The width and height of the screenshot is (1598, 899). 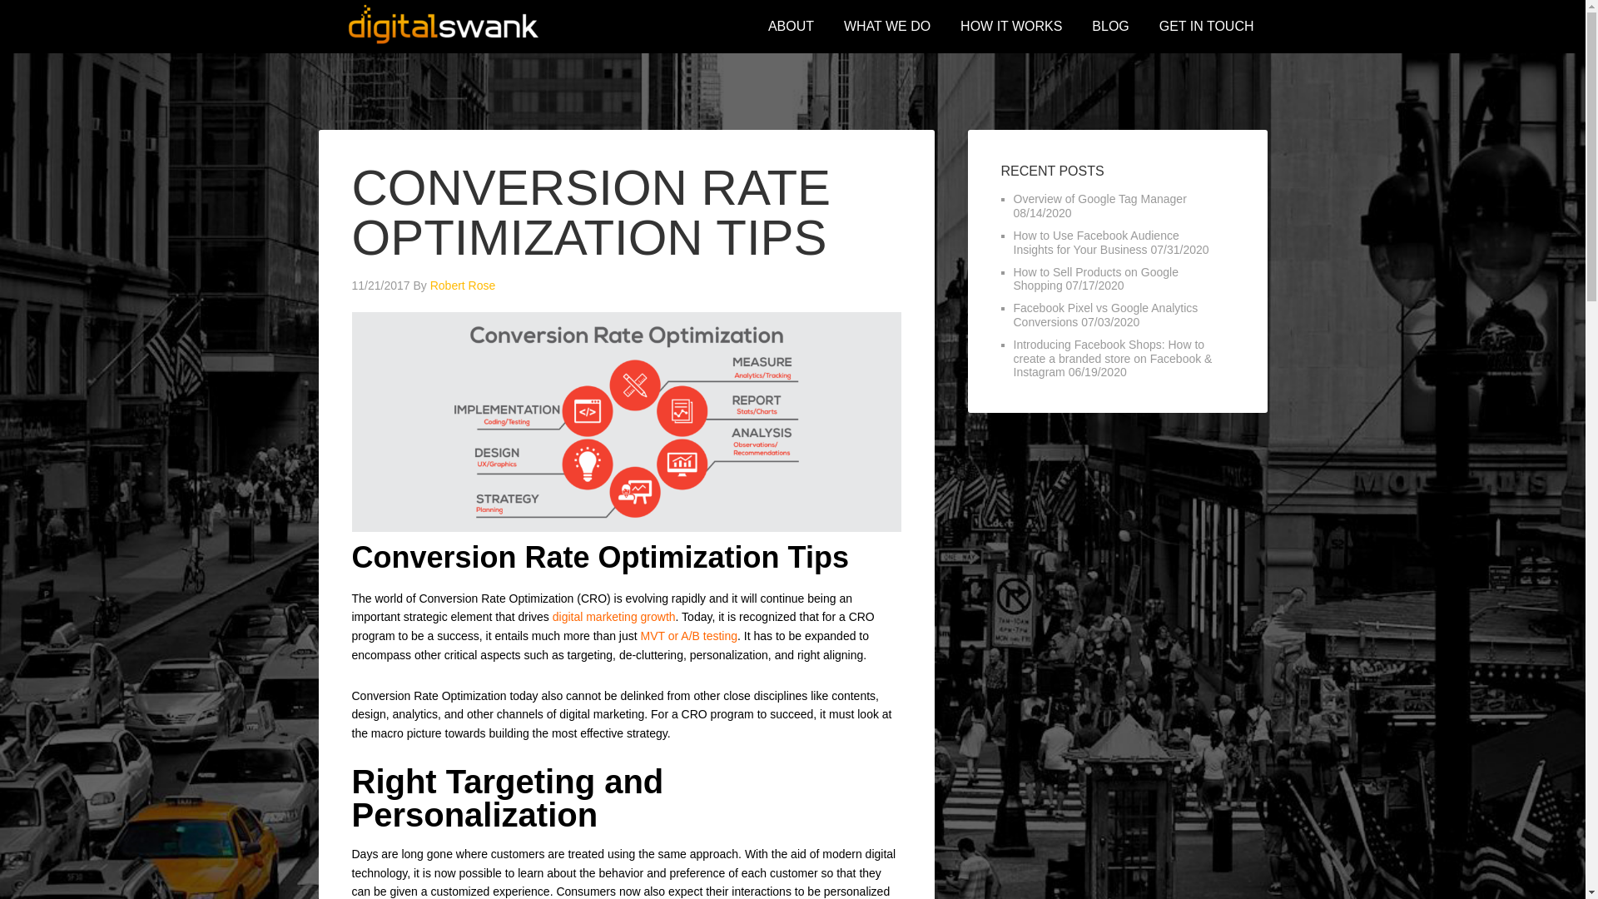 What do you see at coordinates (1206, 27) in the screenshot?
I see `Enhance your Brand Image, Let us push your Brand Forward,` at bounding box center [1206, 27].